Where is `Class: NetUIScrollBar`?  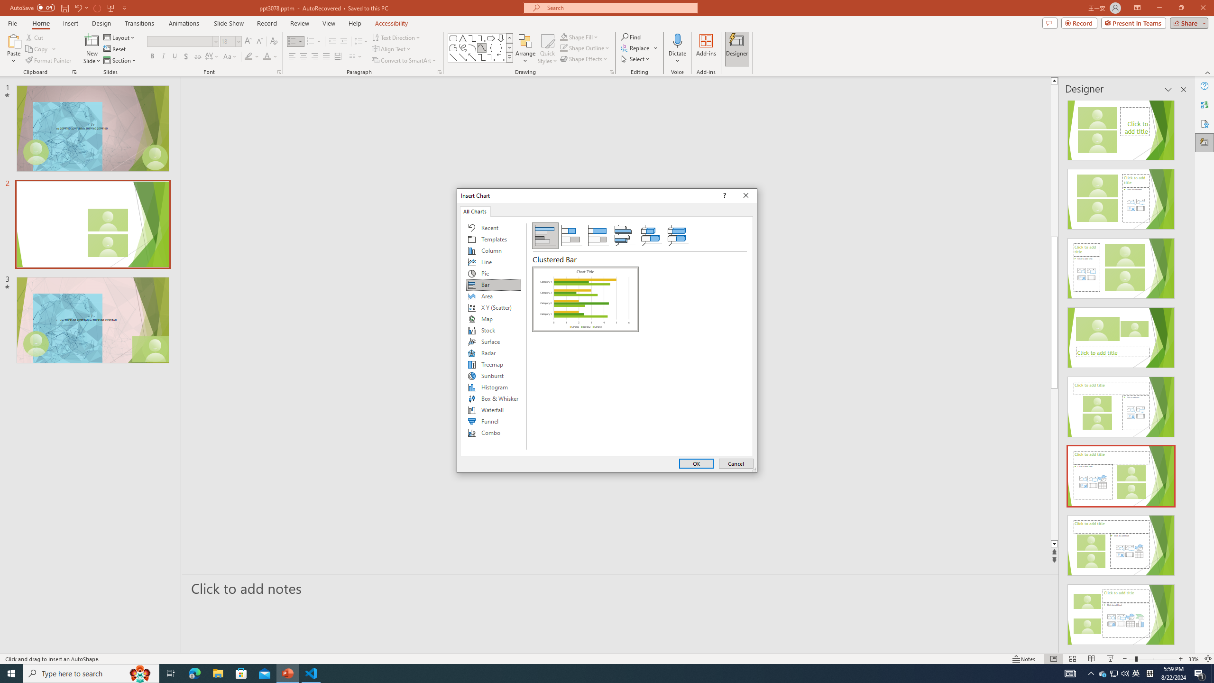 Class: NetUIScrollBar is located at coordinates (1183, 373).